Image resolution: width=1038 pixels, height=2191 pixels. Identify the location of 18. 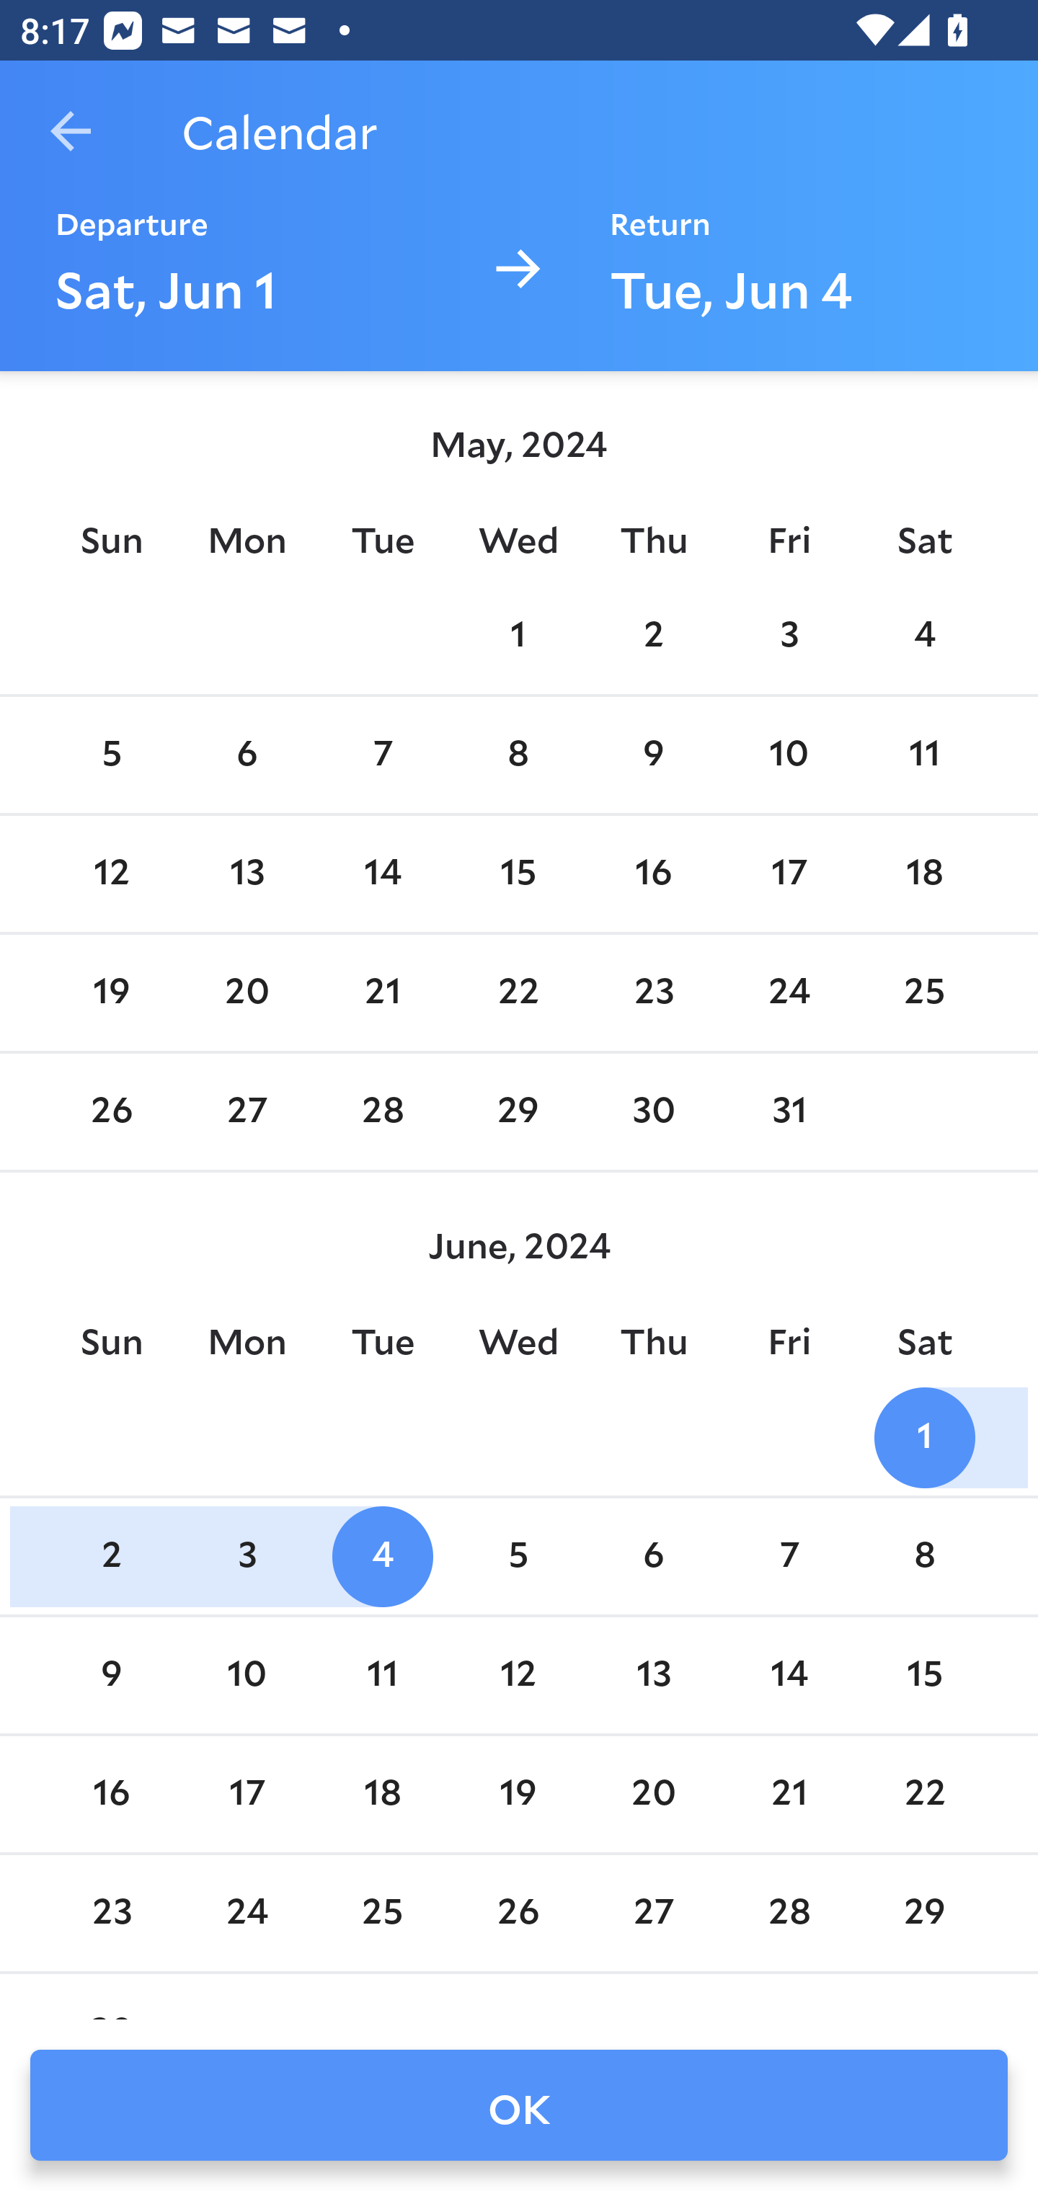
(382, 1794).